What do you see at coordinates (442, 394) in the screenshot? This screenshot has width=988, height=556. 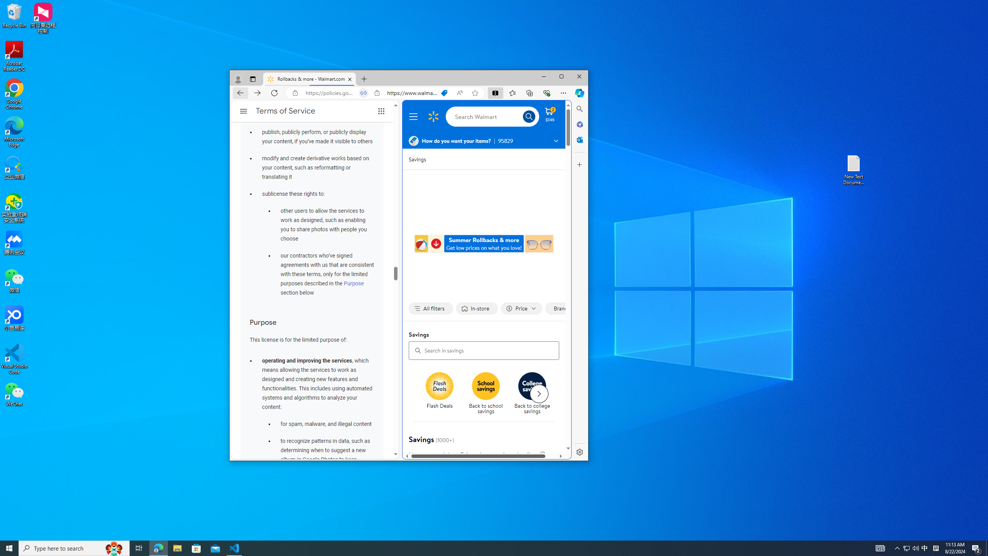 I see `Flash Deals` at bounding box center [442, 394].